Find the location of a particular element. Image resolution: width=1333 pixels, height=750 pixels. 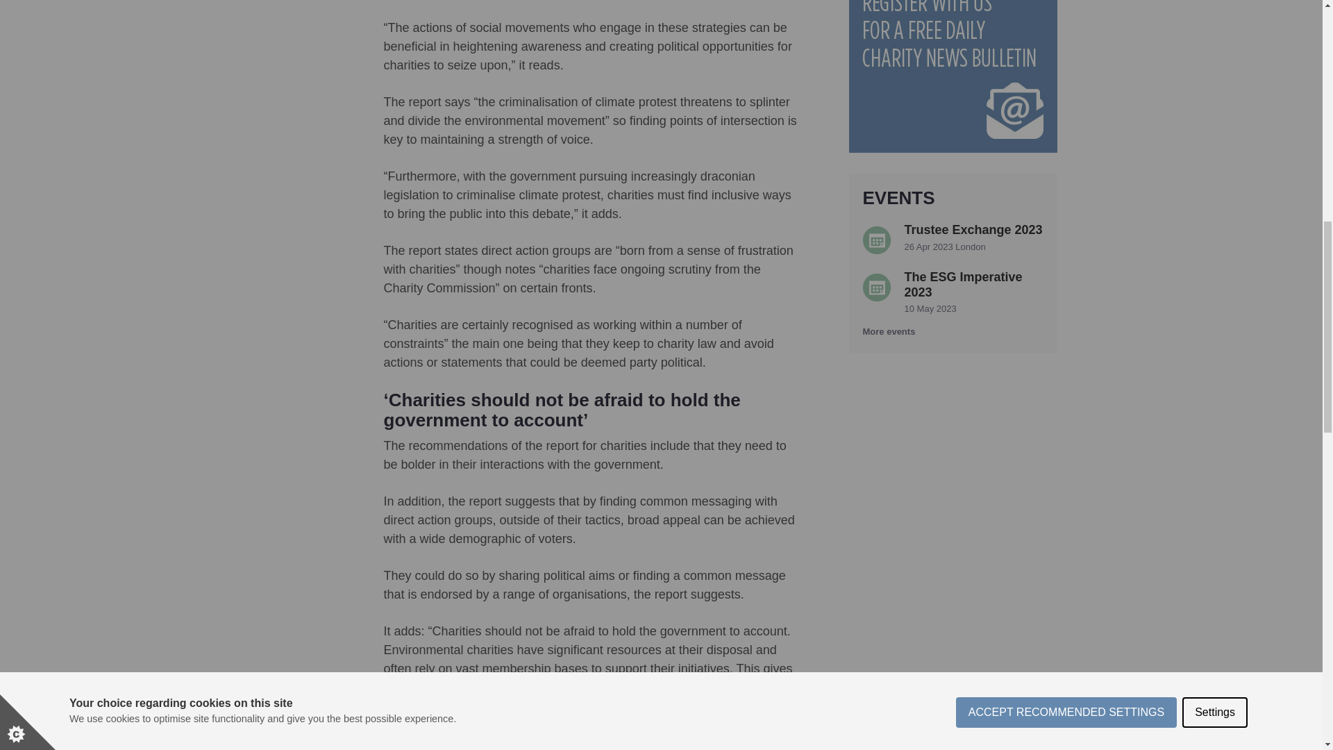

Settings is located at coordinates (1215, 16).